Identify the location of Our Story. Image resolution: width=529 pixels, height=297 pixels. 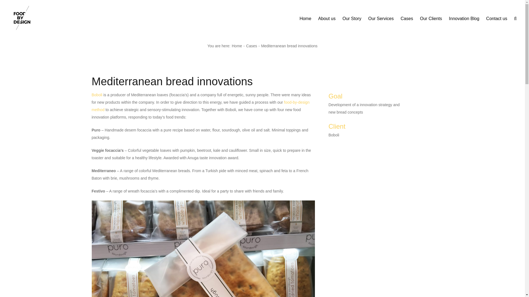
(352, 18).